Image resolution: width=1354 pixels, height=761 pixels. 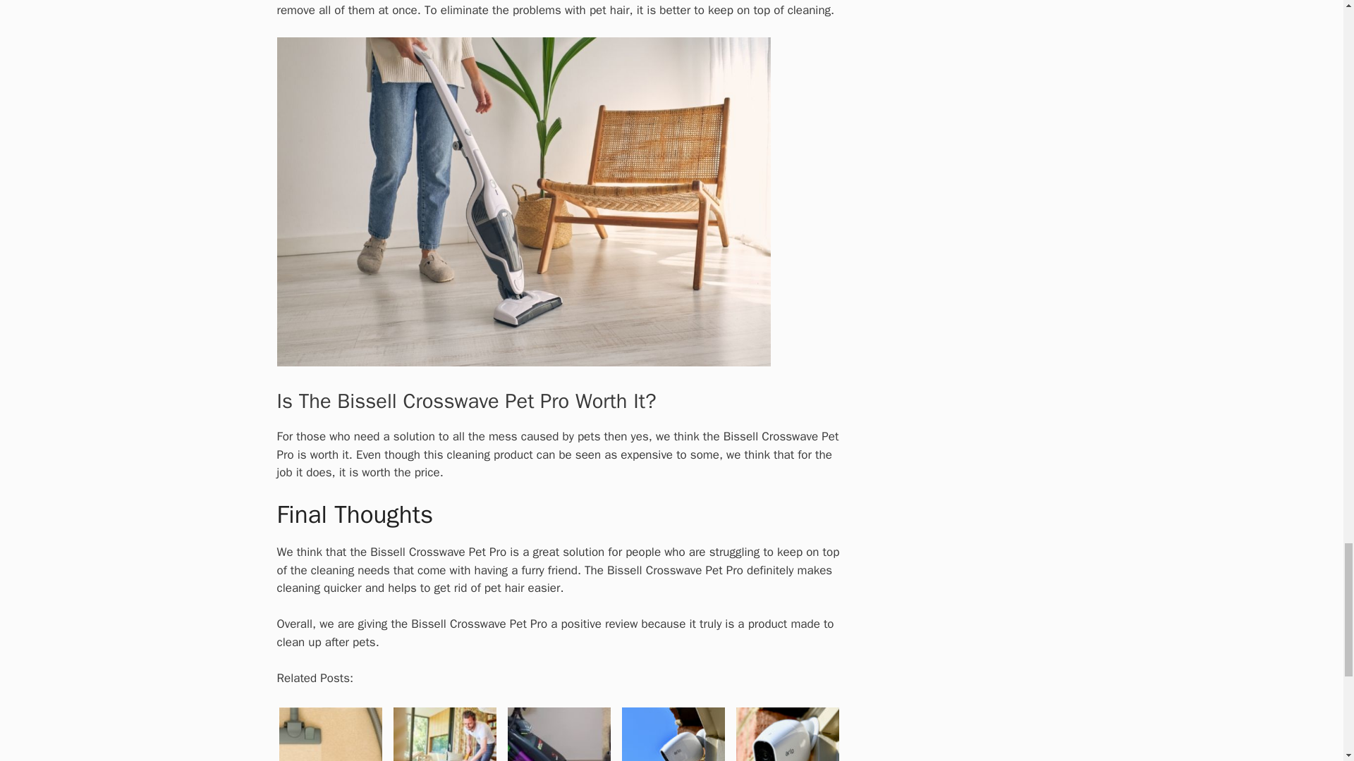 What do you see at coordinates (330, 734) in the screenshot?
I see `Bissell Crosswave Pet Pro Multi-Surface 2306a Reviews` at bounding box center [330, 734].